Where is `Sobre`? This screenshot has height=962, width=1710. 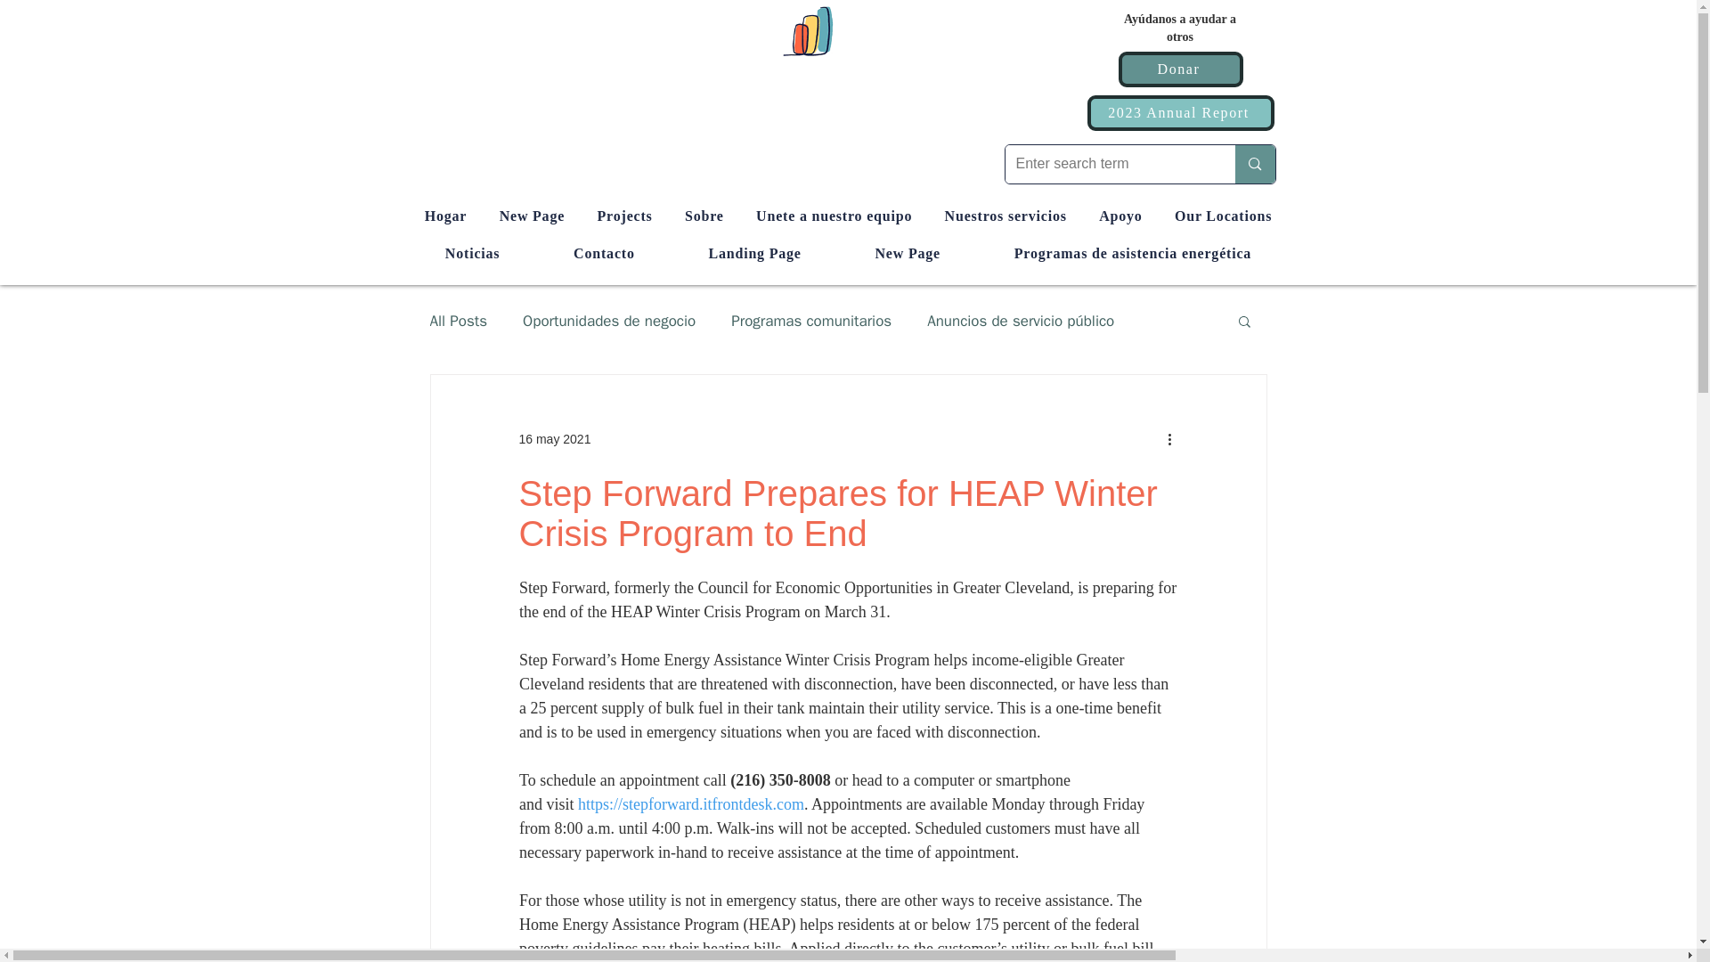
Sobre is located at coordinates (704, 216).